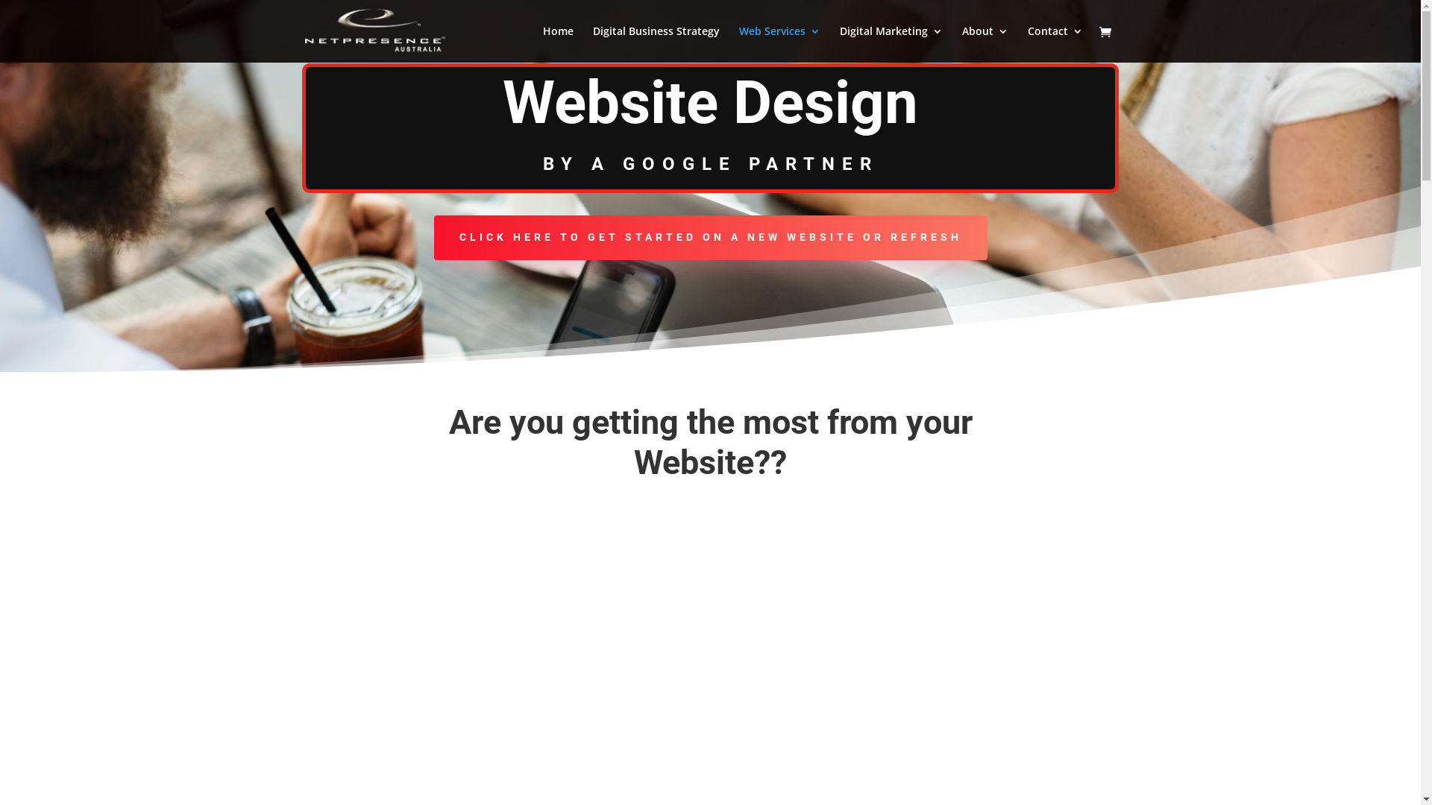 The width and height of the screenshot is (1432, 805). I want to click on Home, so click(558, 45).